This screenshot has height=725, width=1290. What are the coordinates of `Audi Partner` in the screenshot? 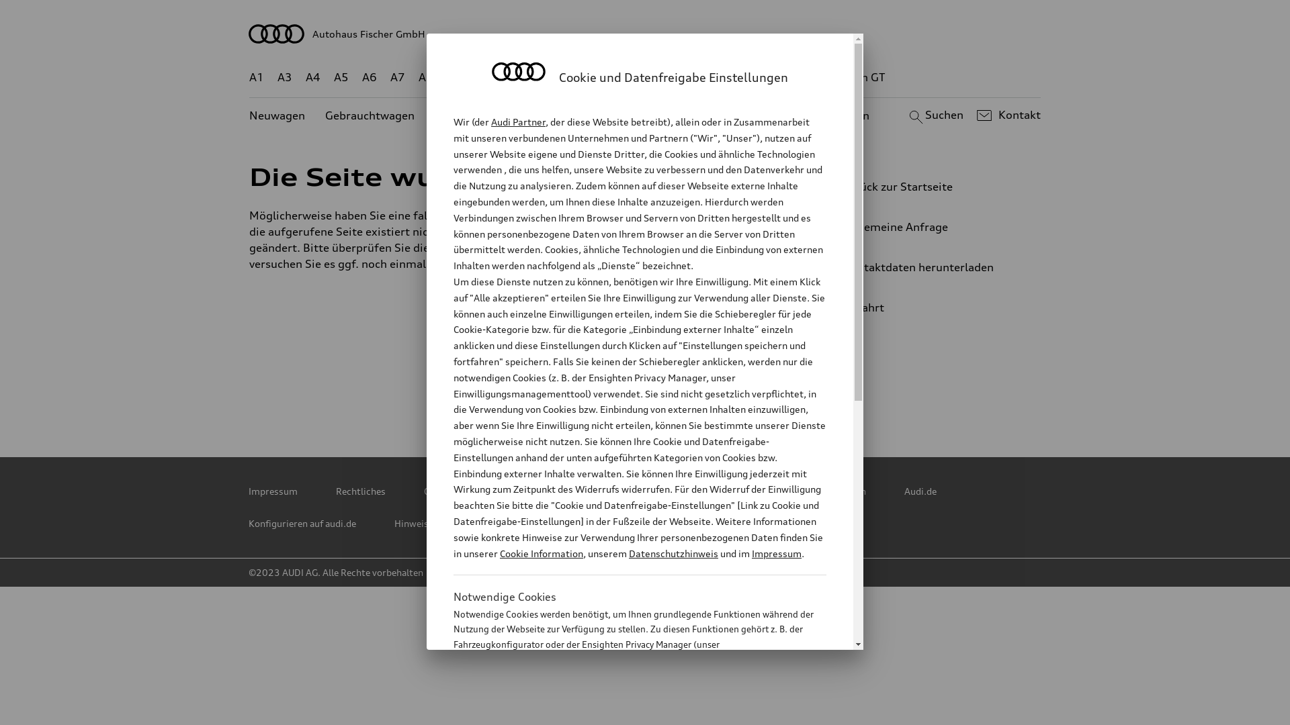 It's located at (519, 122).